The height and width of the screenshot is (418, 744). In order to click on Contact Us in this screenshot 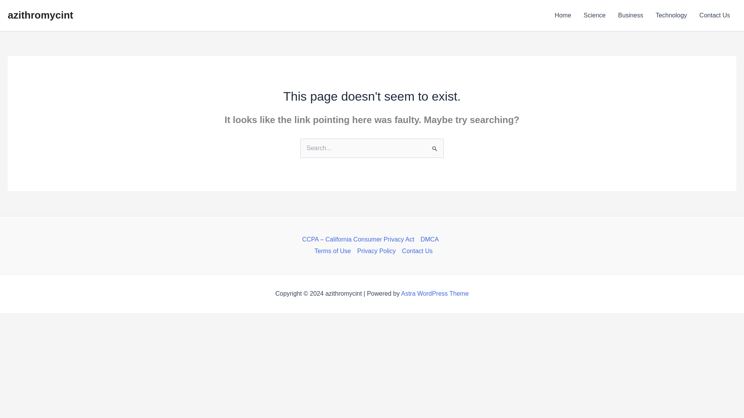, I will do `click(715, 15)`.